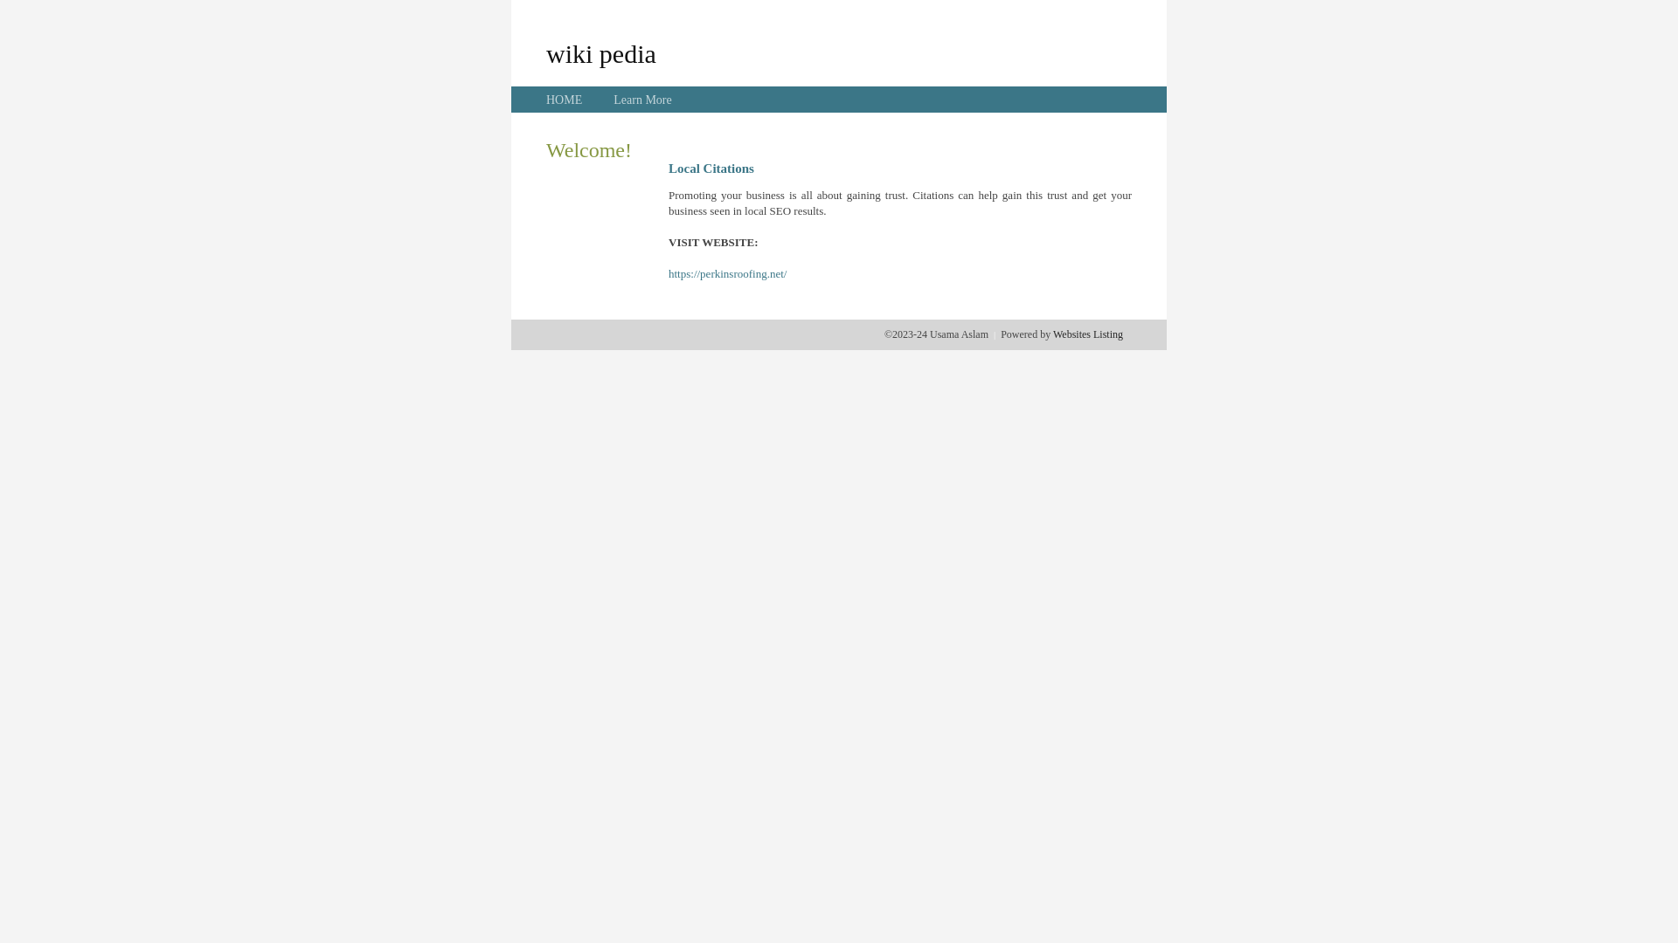 This screenshot has height=943, width=1678. Describe the element at coordinates (727, 274) in the screenshot. I see `https://perkinsroofing.net/` at that location.